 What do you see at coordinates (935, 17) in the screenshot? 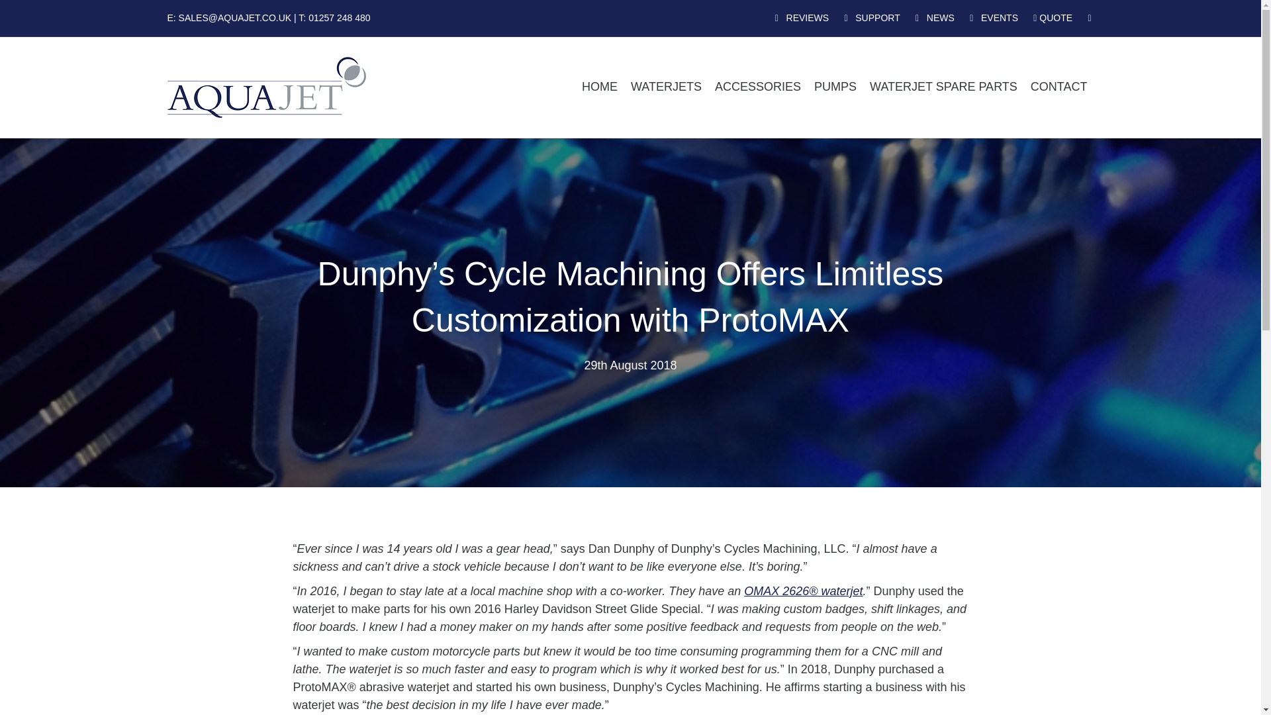
I see `Latest News` at bounding box center [935, 17].